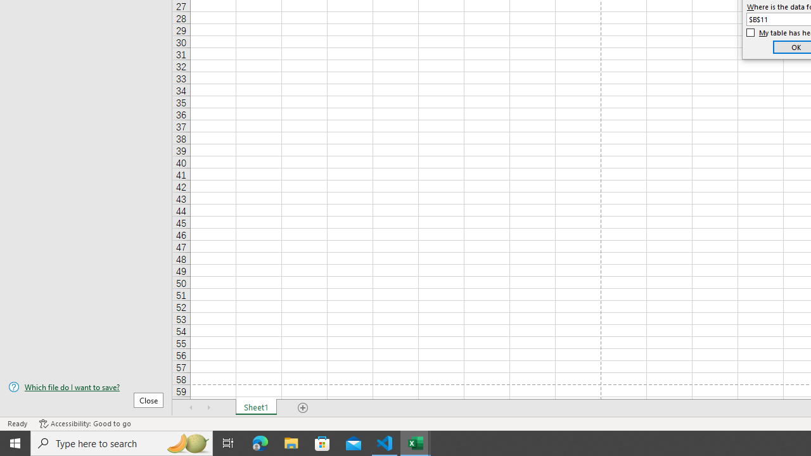 Image resolution: width=811 pixels, height=456 pixels. I want to click on Accessibility Checker Accessibility: Good to go, so click(85, 423).